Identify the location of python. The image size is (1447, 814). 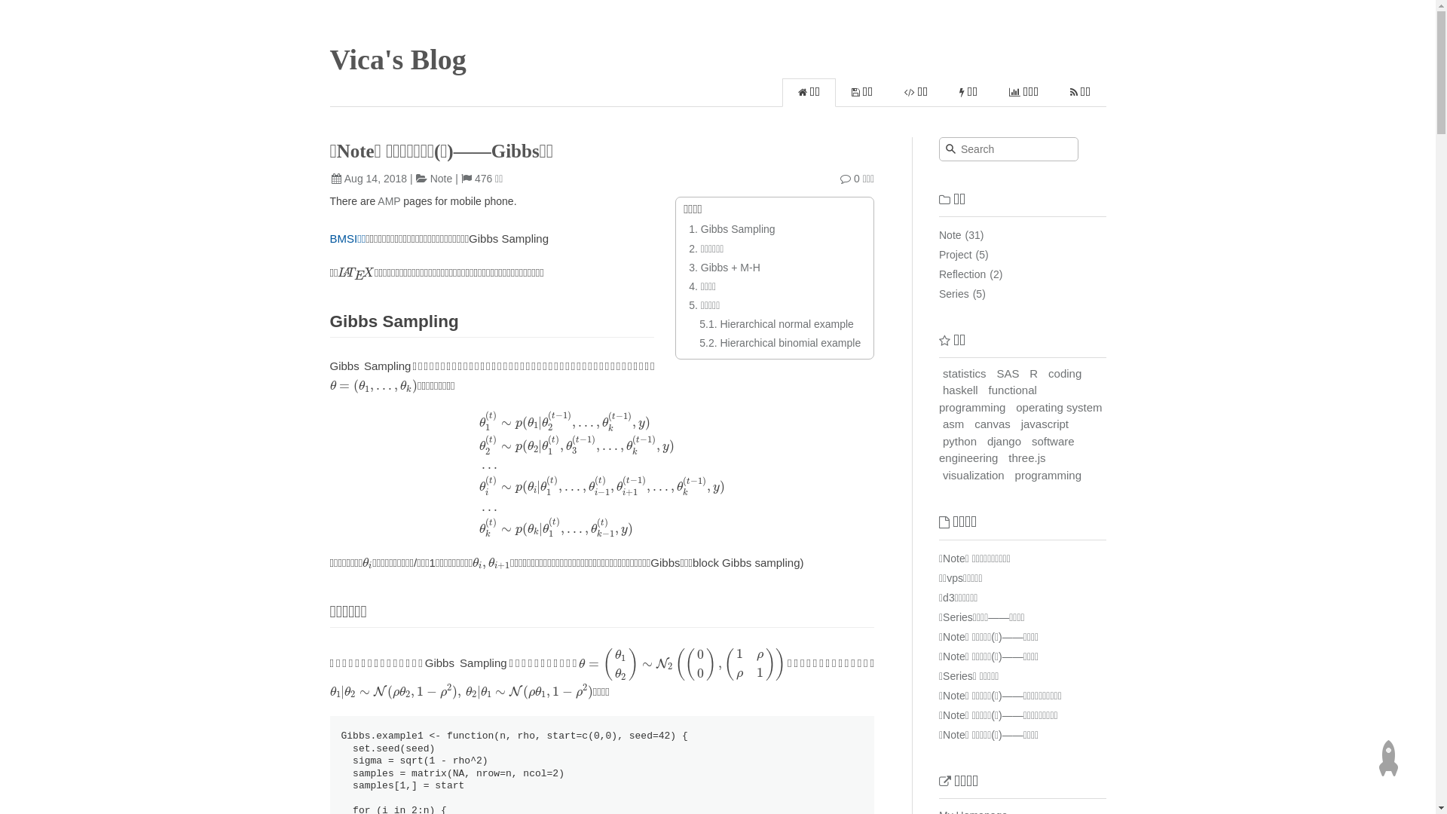
(960, 442).